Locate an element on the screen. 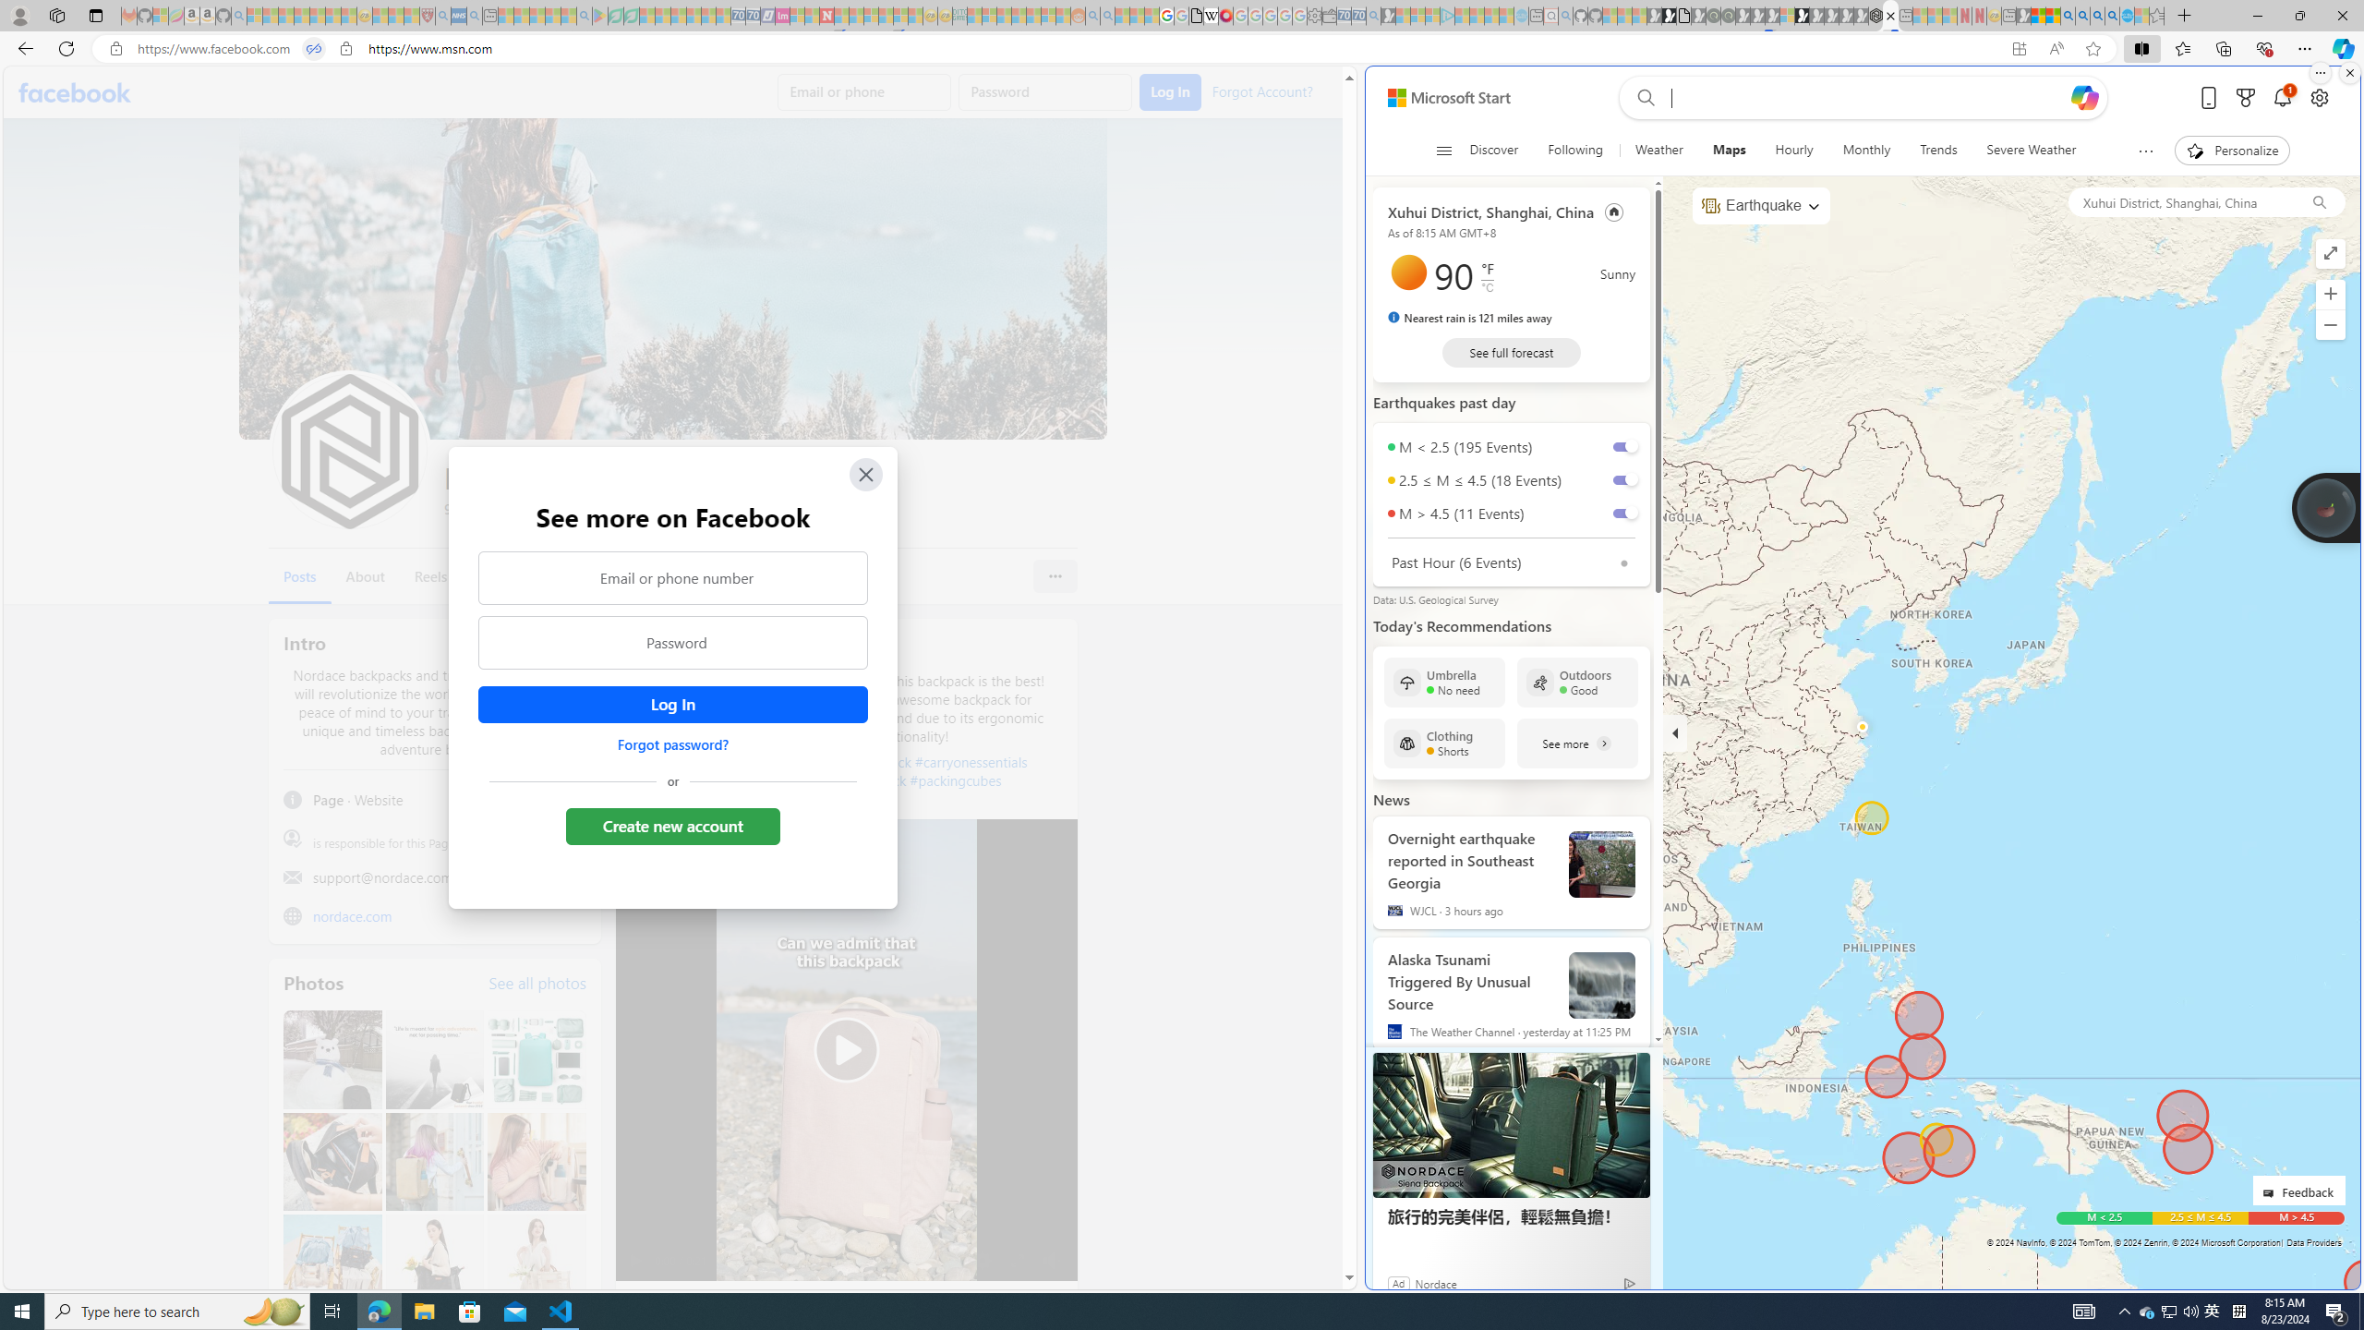  Umbrella No need is located at coordinates (1445, 682).